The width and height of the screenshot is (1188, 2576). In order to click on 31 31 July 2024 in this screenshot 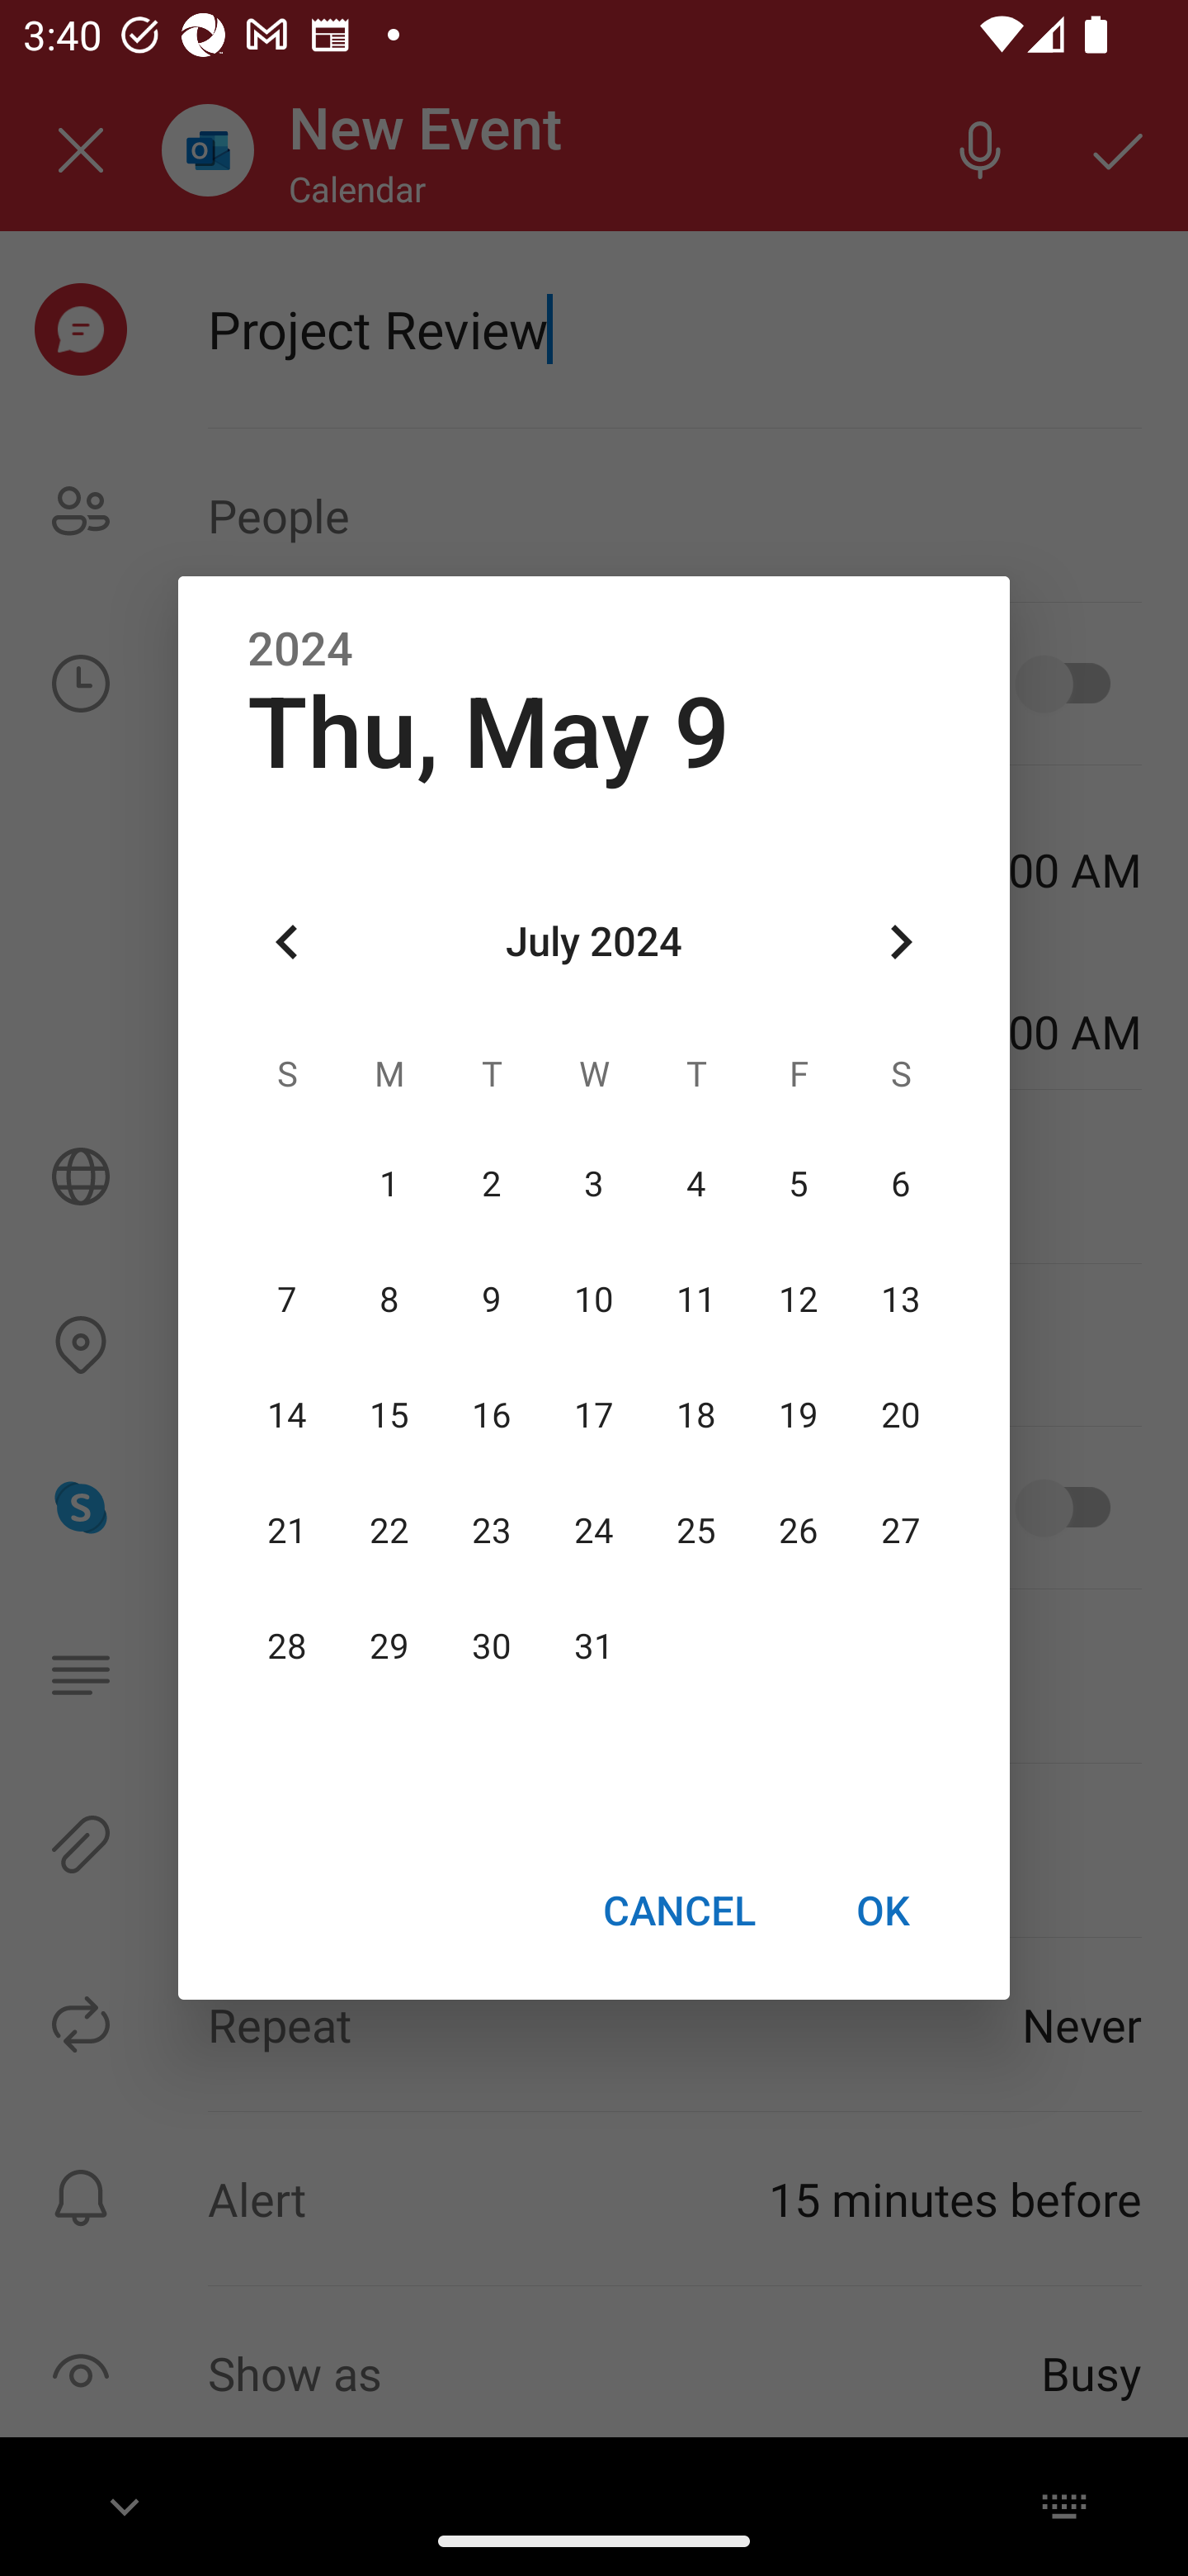, I will do `click(594, 1647)`.